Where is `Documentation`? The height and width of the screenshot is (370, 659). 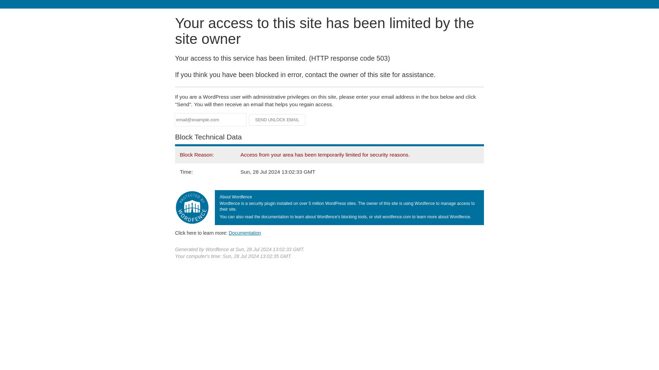
Documentation is located at coordinates (245, 233).